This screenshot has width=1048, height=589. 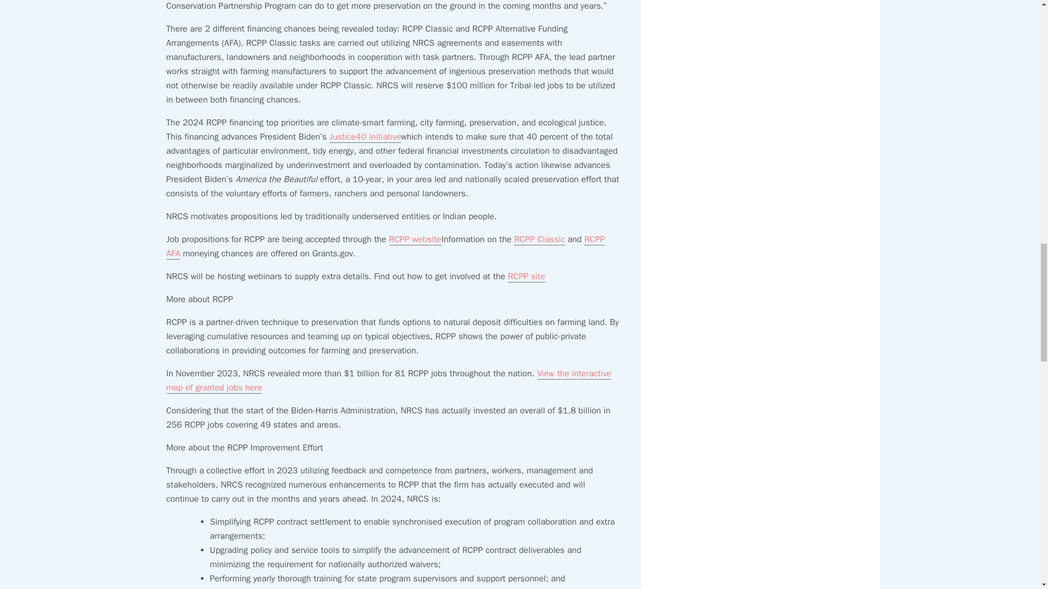 What do you see at coordinates (415, 239) in the screenshot?
I see `RCPP website` at bounding box center [415, 239].